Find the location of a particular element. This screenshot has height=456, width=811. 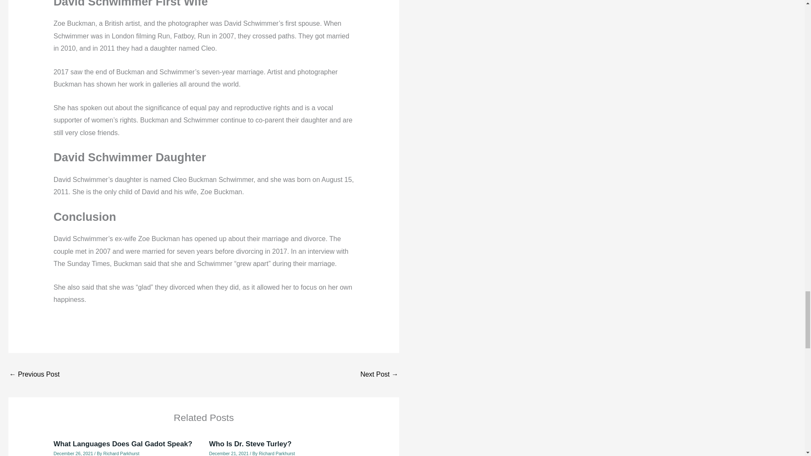

View all posts by Richard Parkhurst is located at coordinates (277, 453).